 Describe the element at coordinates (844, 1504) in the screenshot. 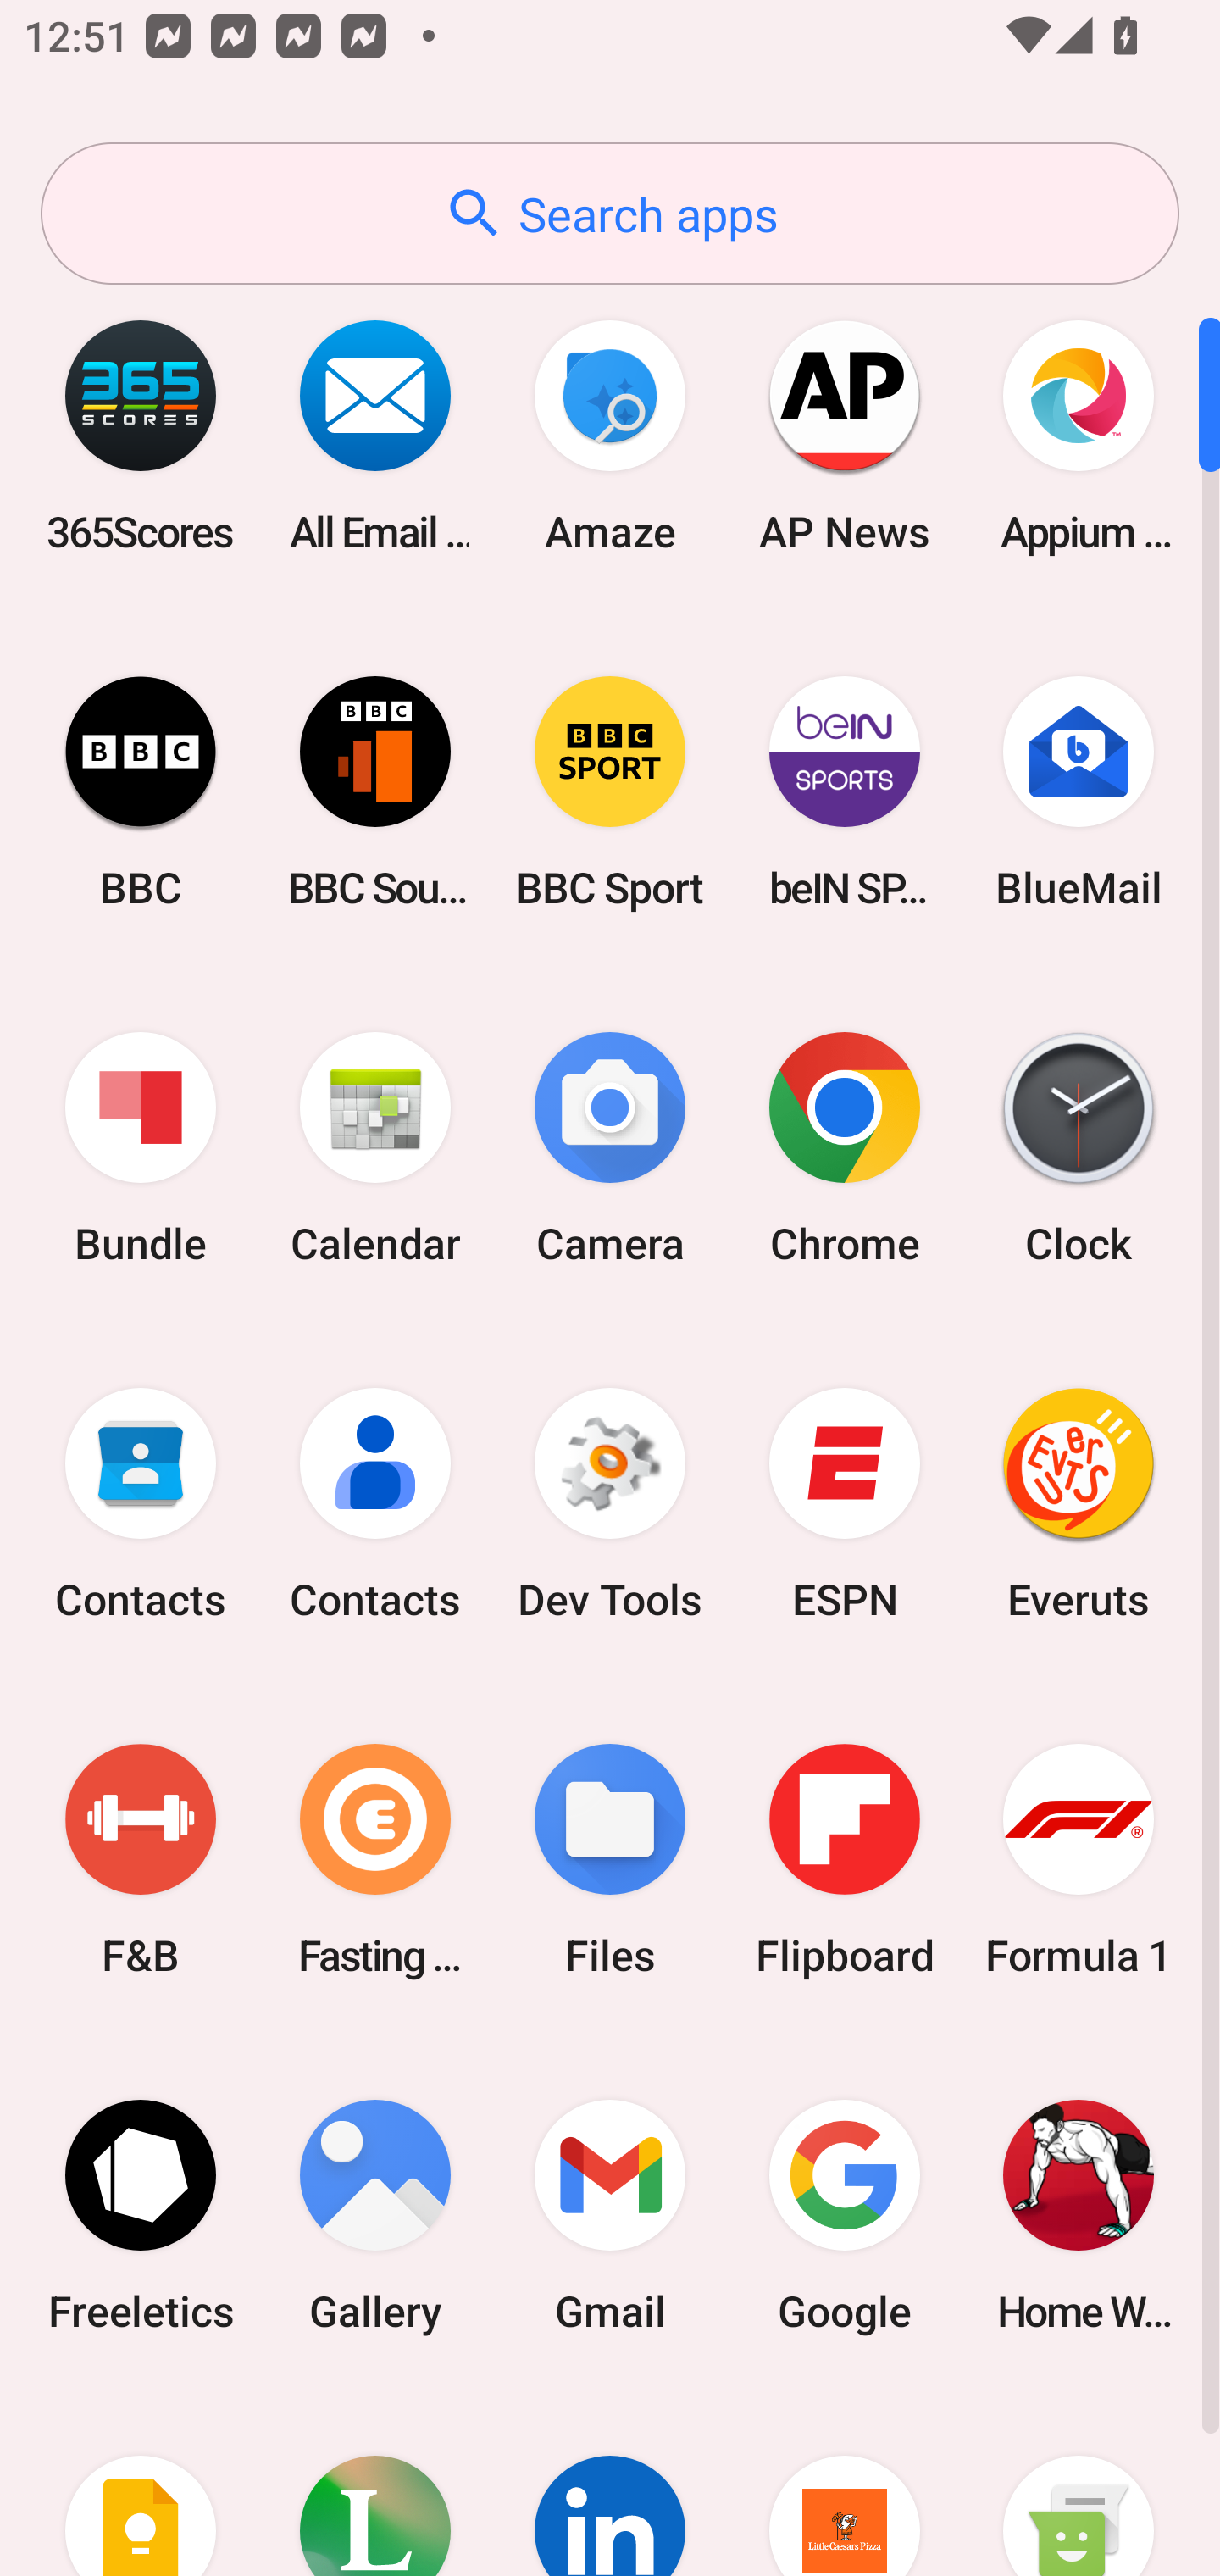

I see `ESPN` at that location.